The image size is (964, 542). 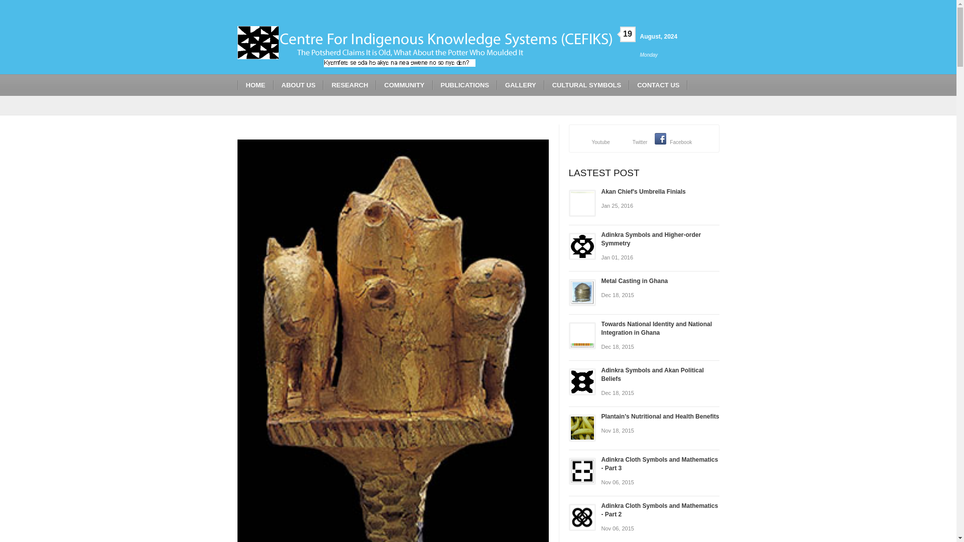 What do you see at coordinates (586, 85) in the screenshot?
I see `CULTURAL SYMBOLS` at bounding box center [586, 85].